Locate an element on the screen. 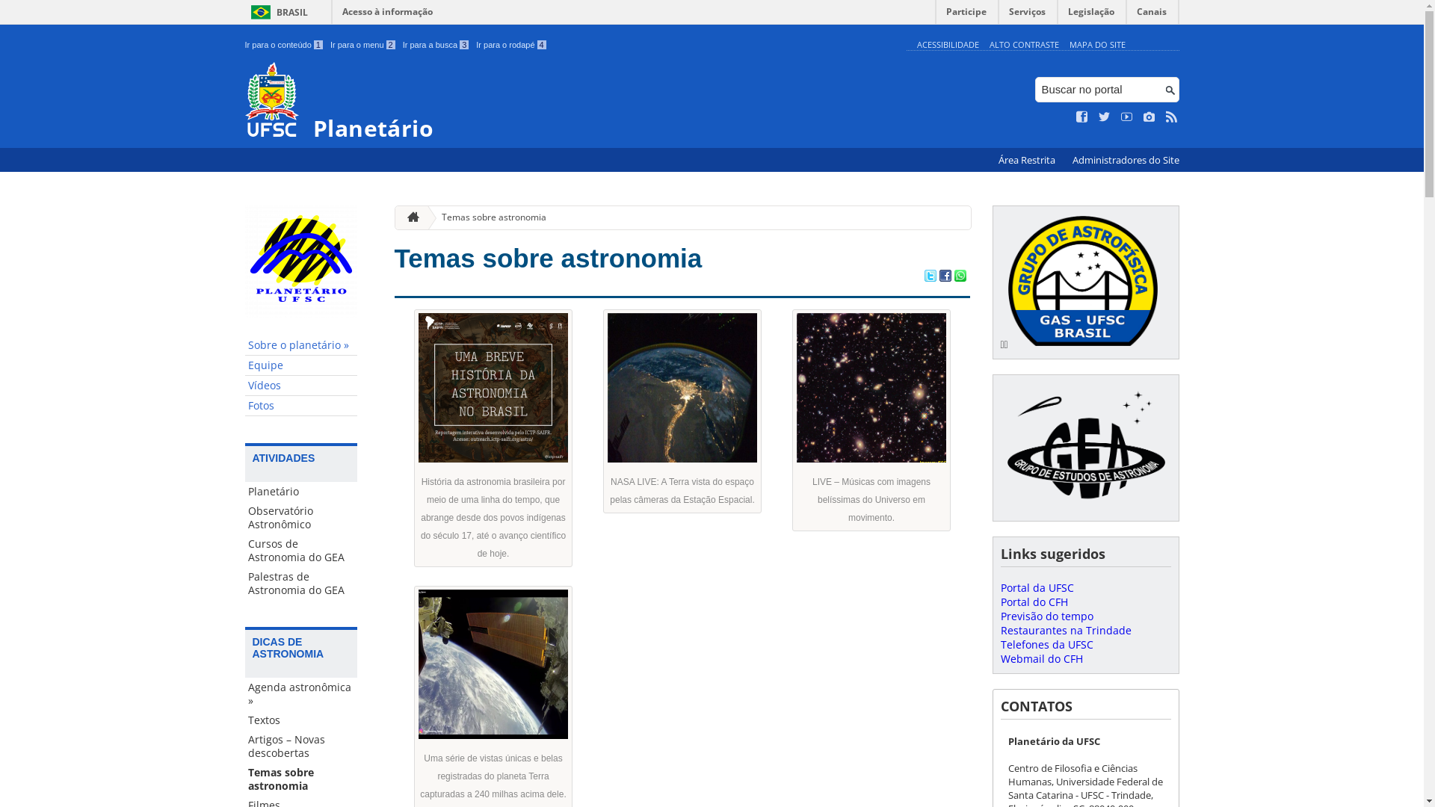 The image size is (1435, 807). Telefones da UFSC is located at coordinates (1046, 644).